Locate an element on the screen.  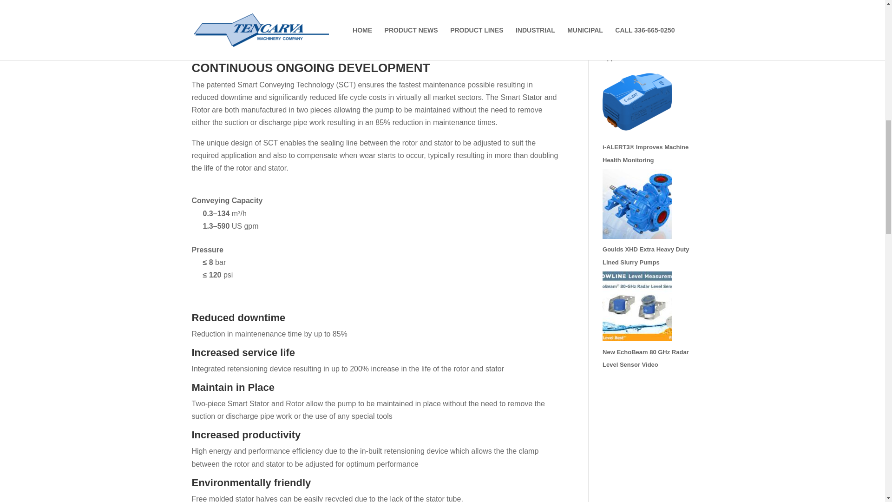
Goulds XHD Extra Heavy Duty Lined Slurry Pumps is located at coordinates (646, 256).